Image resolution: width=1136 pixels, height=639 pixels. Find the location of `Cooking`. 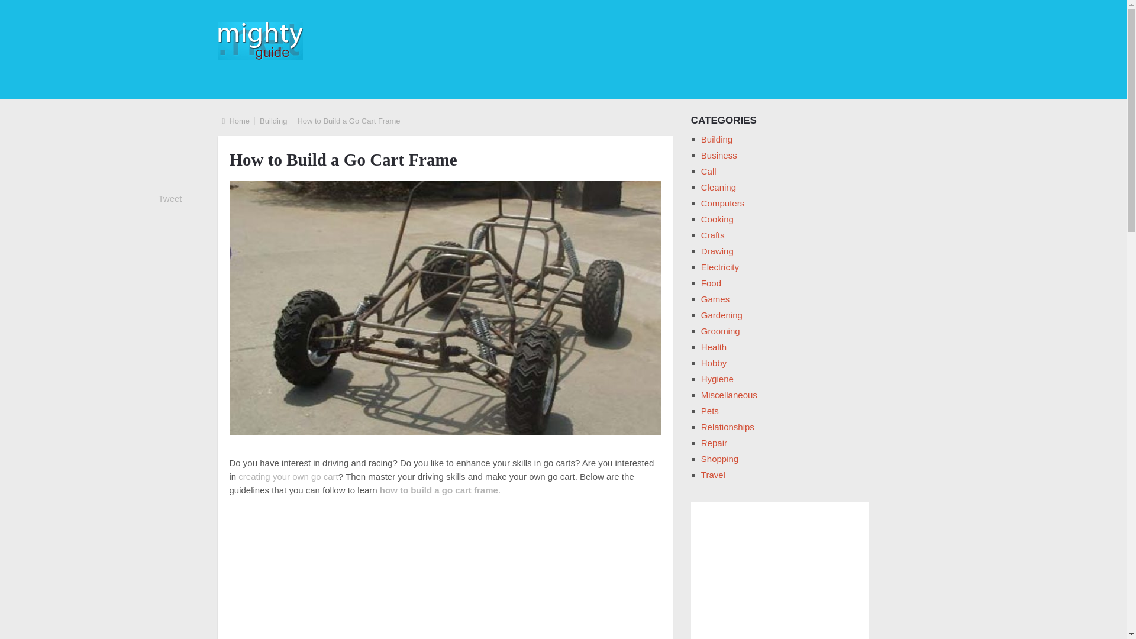

Cooking is located at coordinates (717, 219).